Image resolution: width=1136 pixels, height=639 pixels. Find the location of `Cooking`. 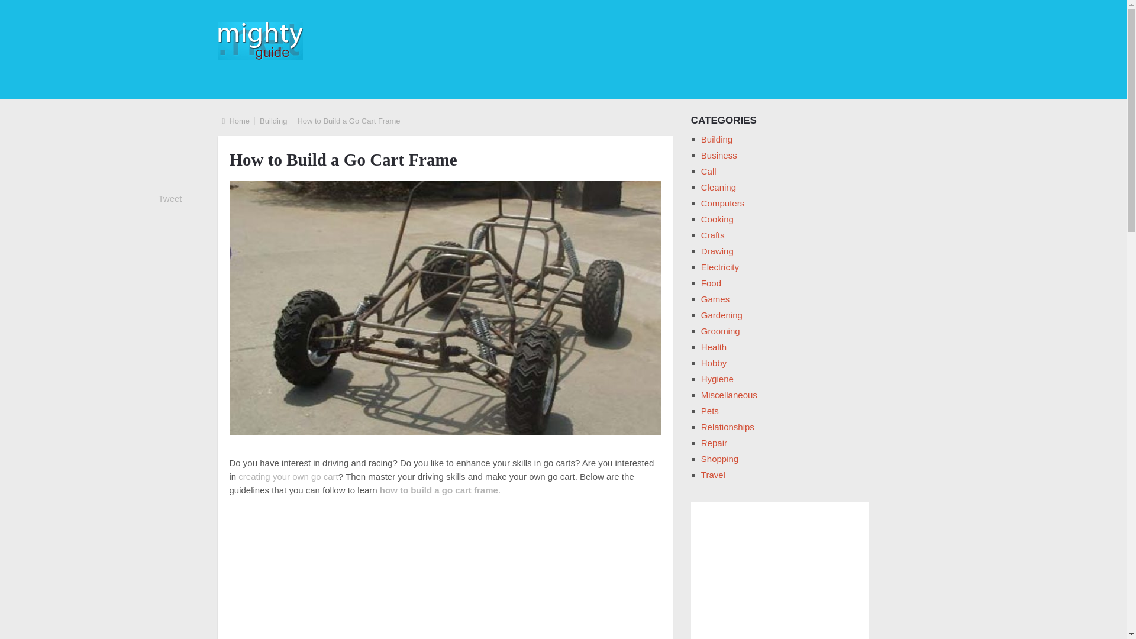

Cooking is located at coordinates (717, 219).